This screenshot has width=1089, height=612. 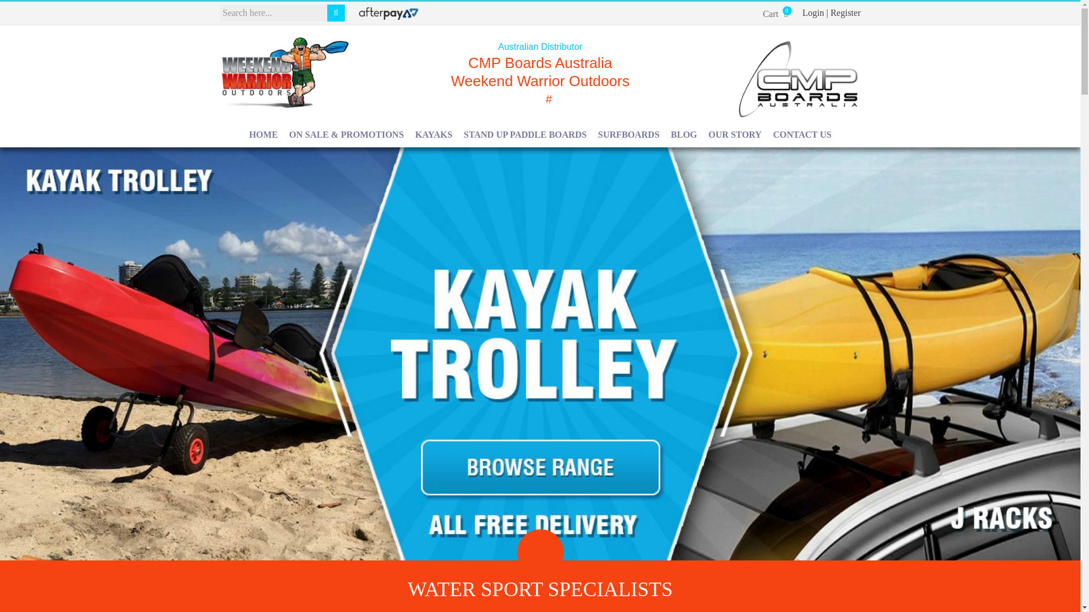 I want to click on View your shopping cart, so click(x=776, y=14).